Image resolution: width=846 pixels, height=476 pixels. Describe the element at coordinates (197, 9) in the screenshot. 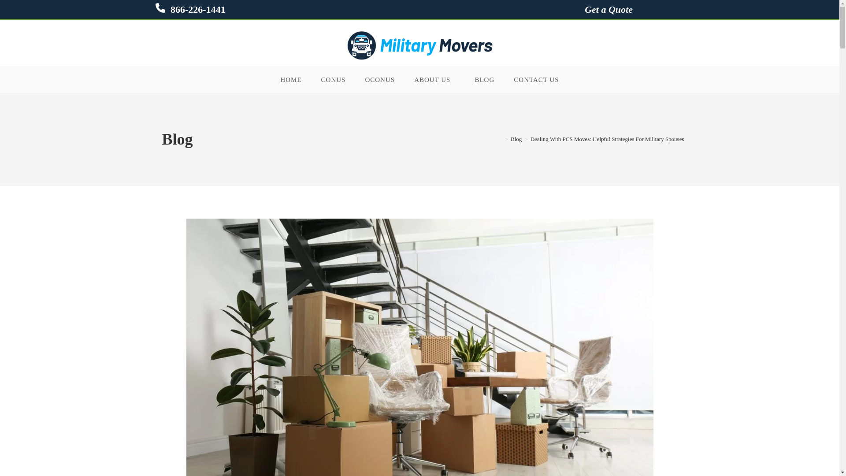

I see `866-226-1441` at that location.